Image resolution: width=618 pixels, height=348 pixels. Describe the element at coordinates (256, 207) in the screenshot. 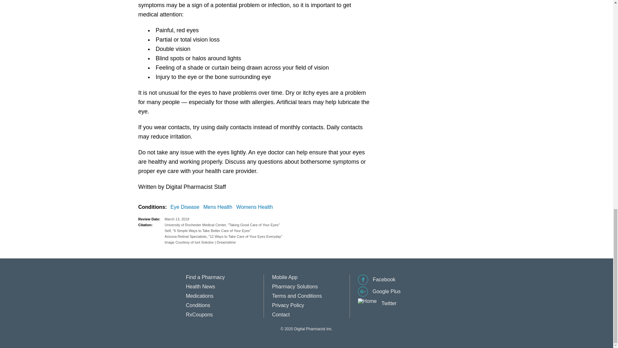

I see `Womens Health` at that location.